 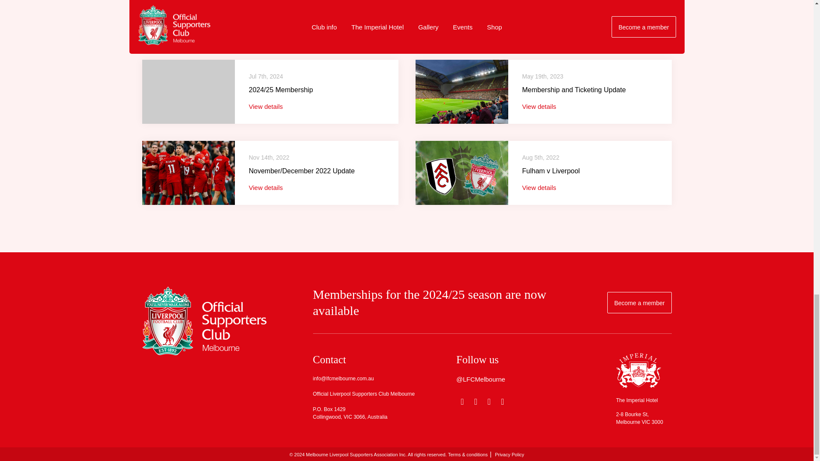 What do you see at coordinates (539, 187) in the screenshot?
I see `View details` at bounding box center [539, 187].